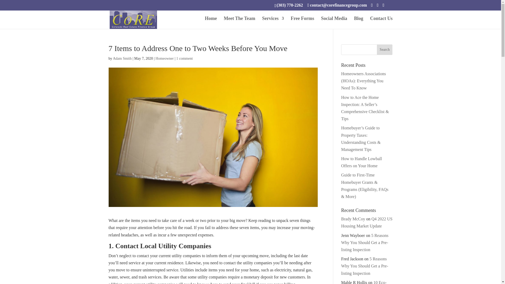  I want to click on Homeowner, so click(165, 58).